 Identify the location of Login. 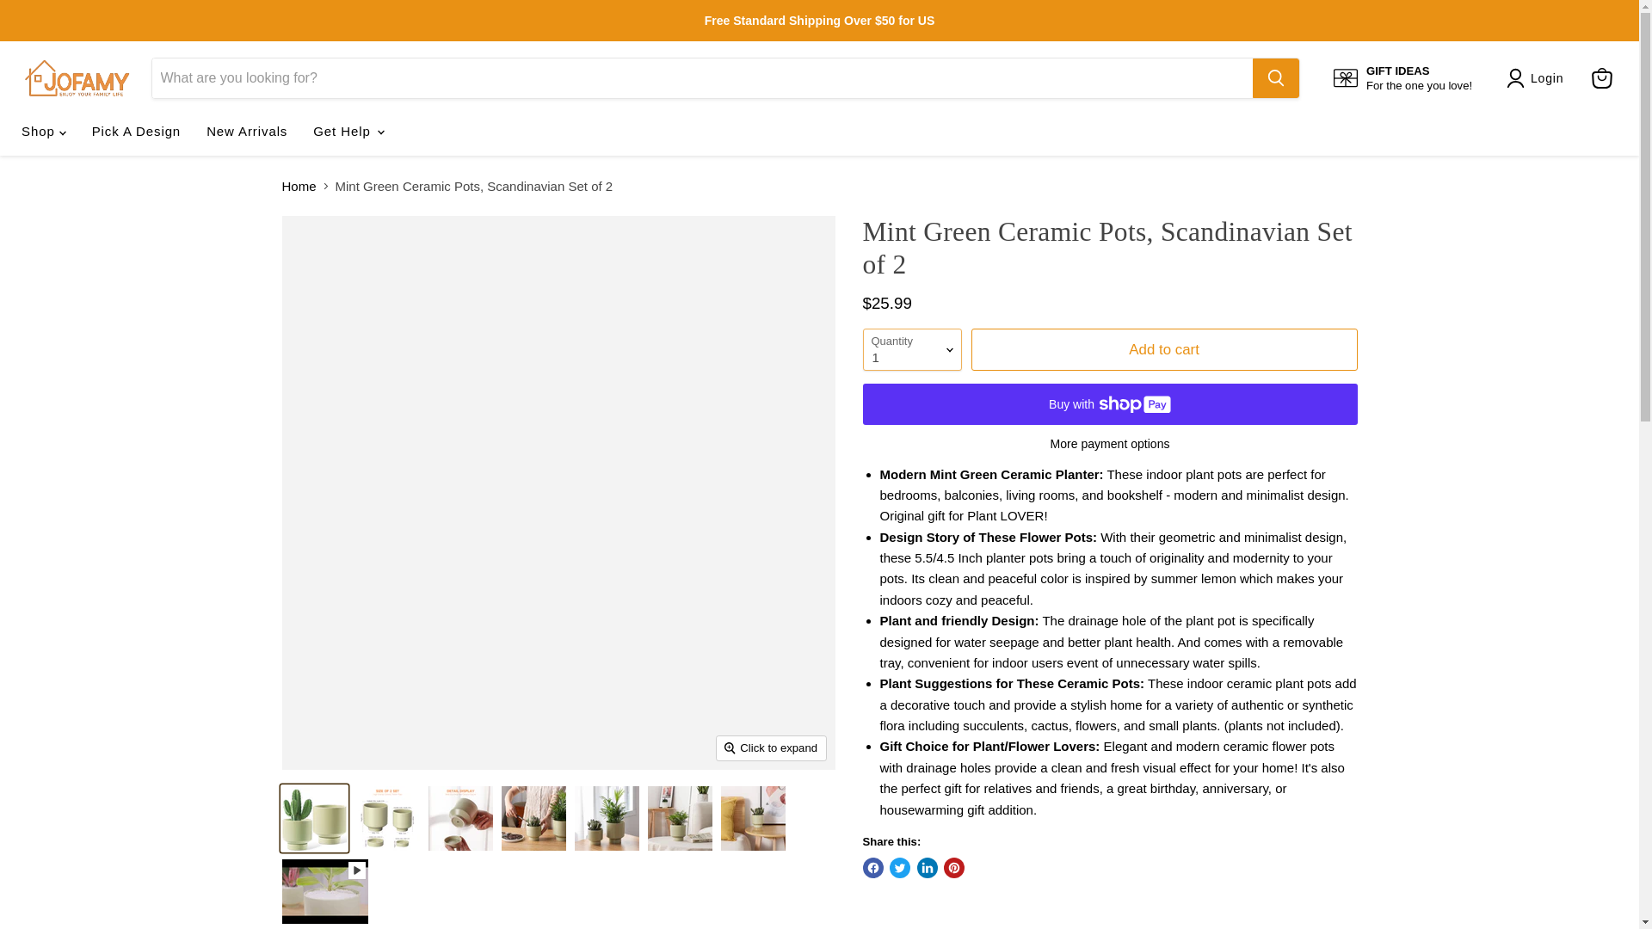
(1402, 78).